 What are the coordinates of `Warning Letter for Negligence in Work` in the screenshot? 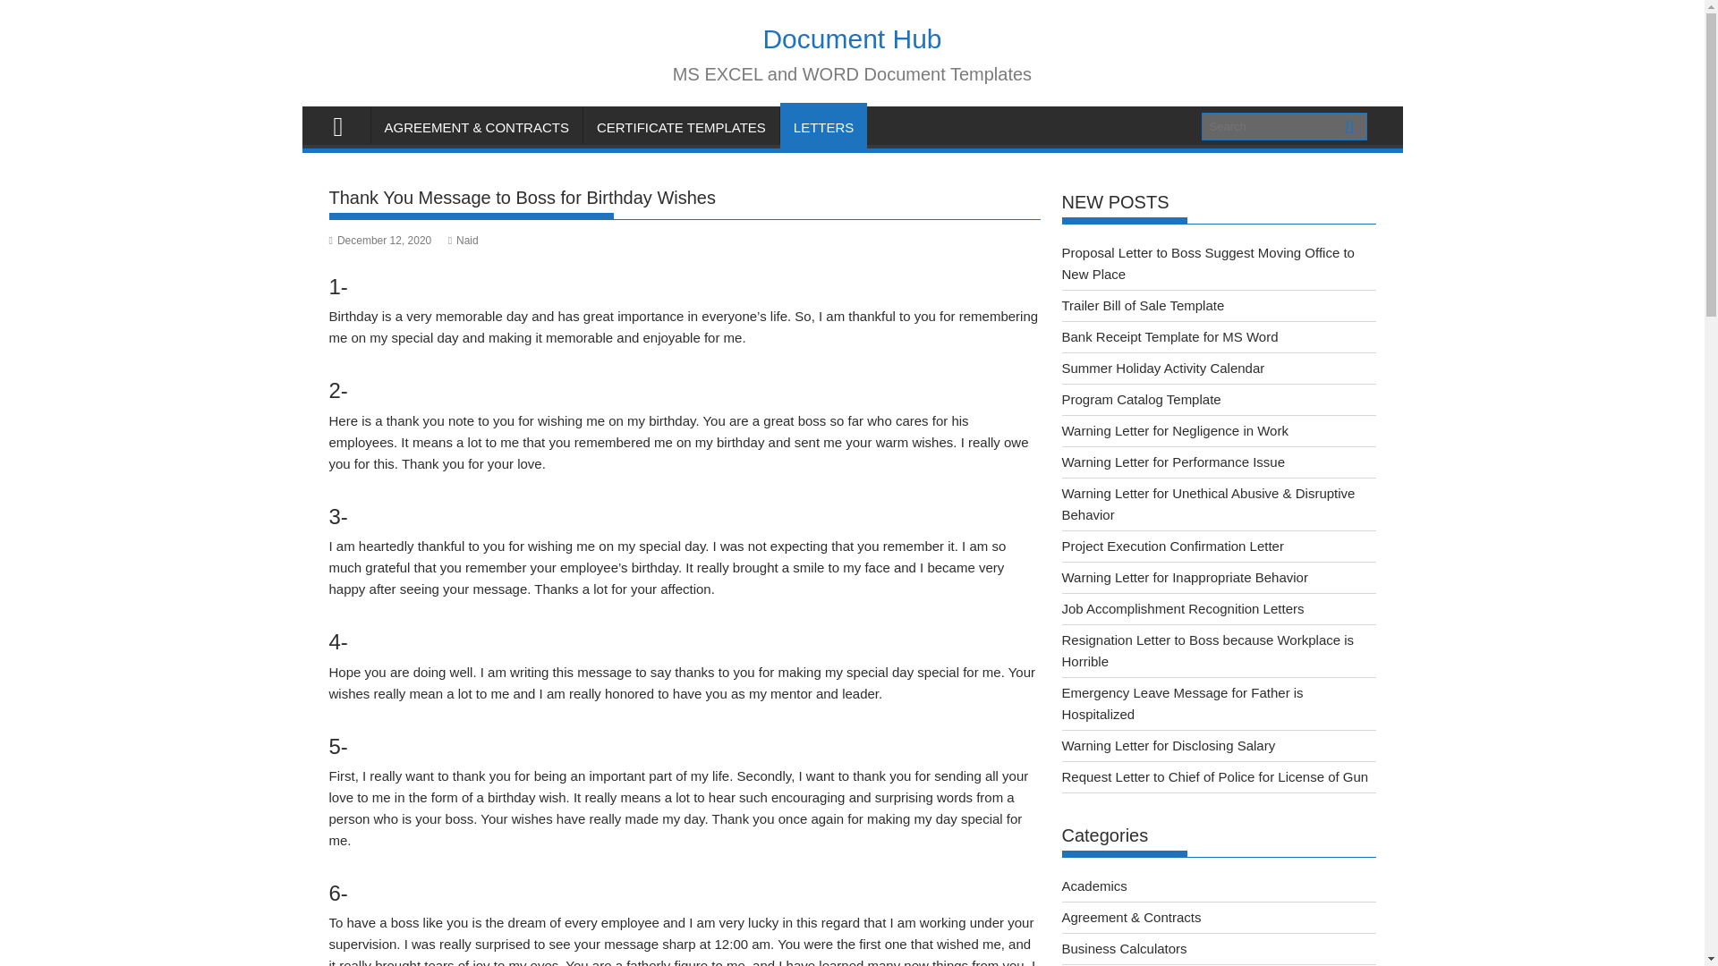 It's located at (1174, 431).